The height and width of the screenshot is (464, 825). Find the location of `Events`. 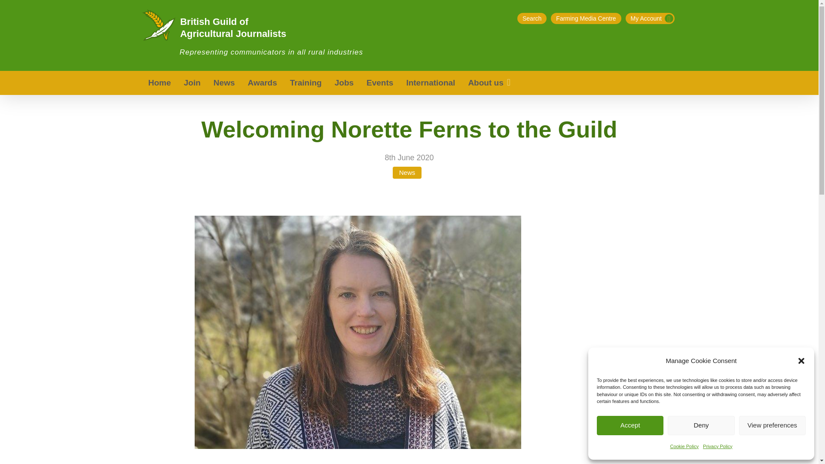

Events is located at coordinates (379, 83).